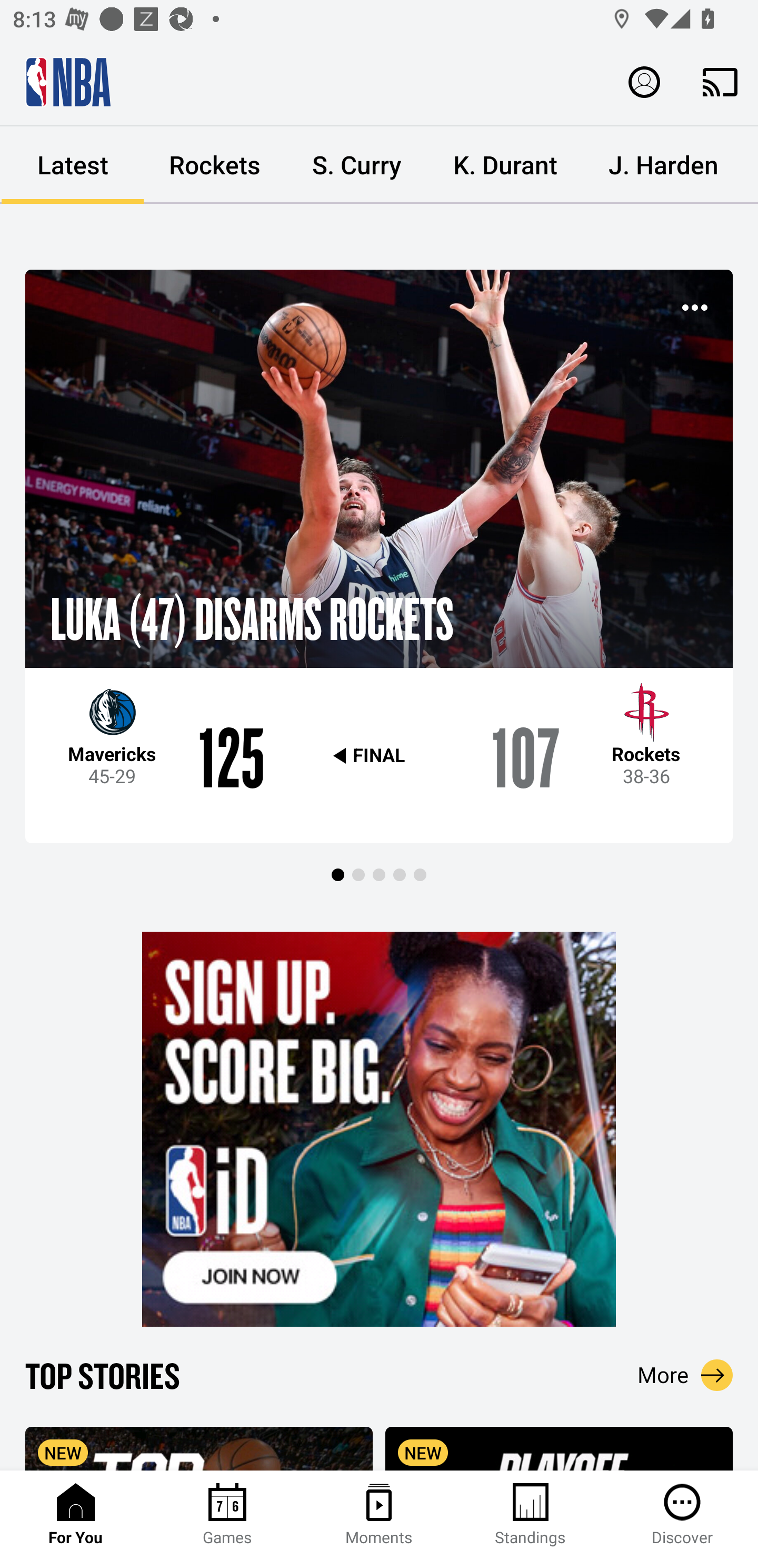 The width and height of the screenshot is (758, 1559). What do you see at coordinates (357, 165) in the screenshot?
I see `S. Curry` at bounding box center [357, 165].